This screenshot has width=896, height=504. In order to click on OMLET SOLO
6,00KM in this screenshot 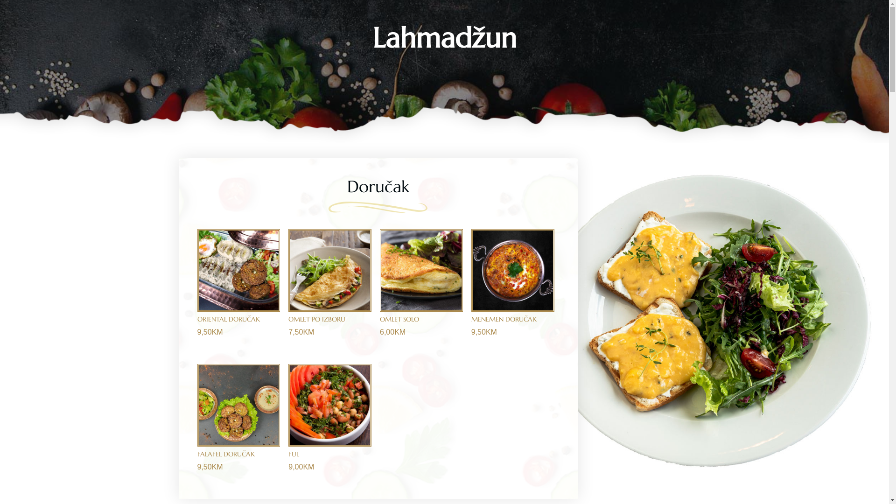, I will do `click(421, 287)`.